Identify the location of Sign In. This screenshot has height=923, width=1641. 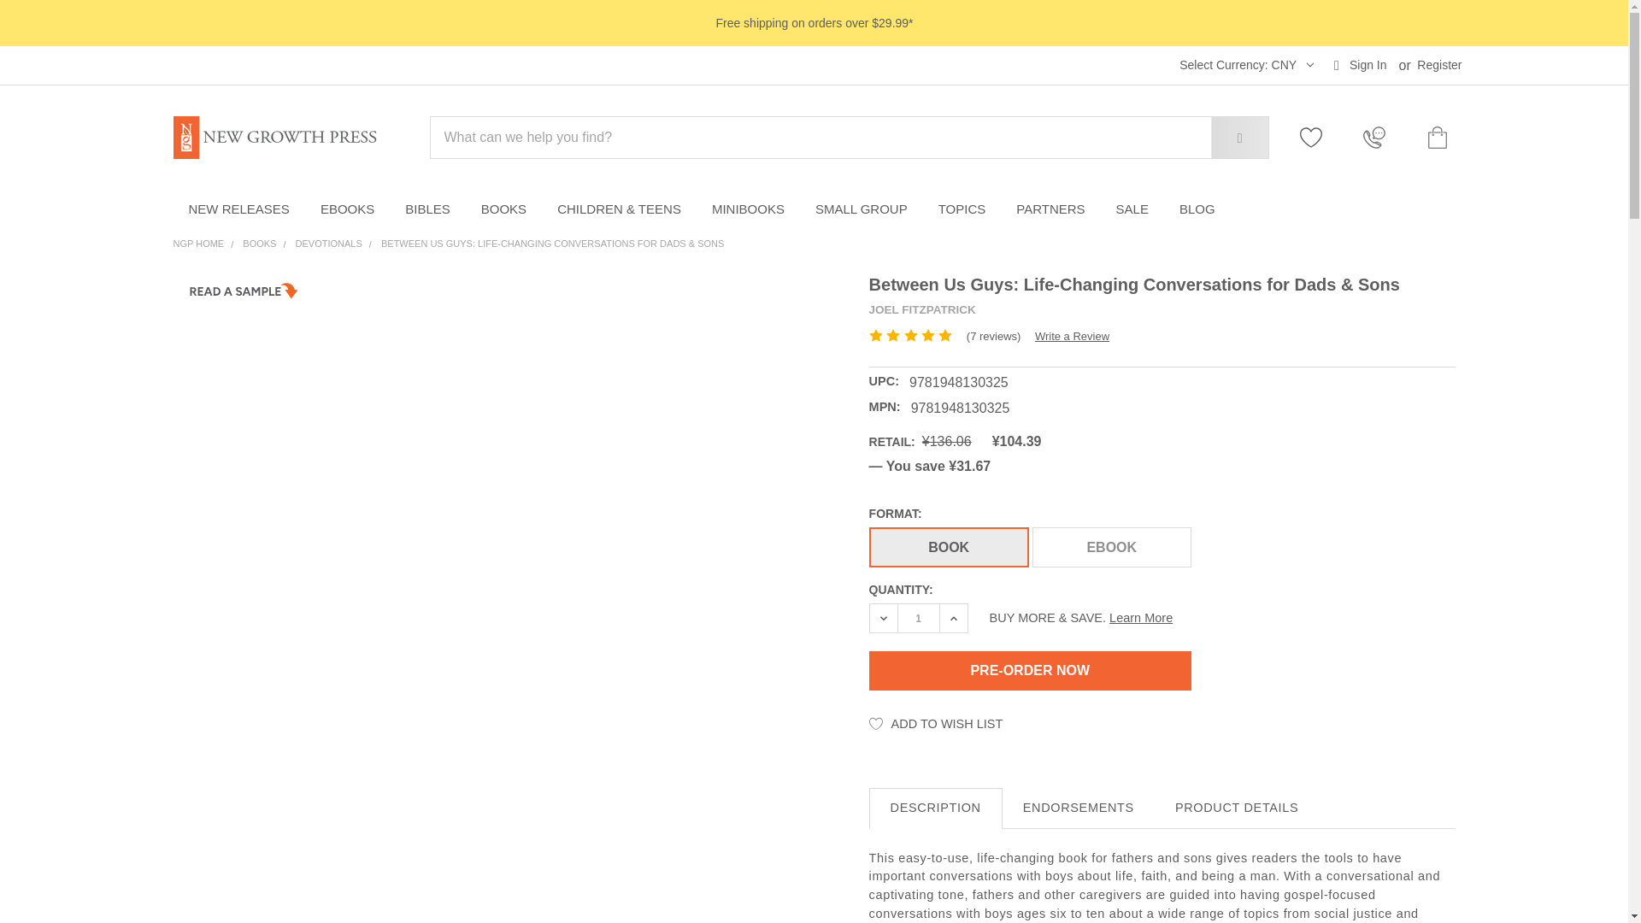
(1360, 65).